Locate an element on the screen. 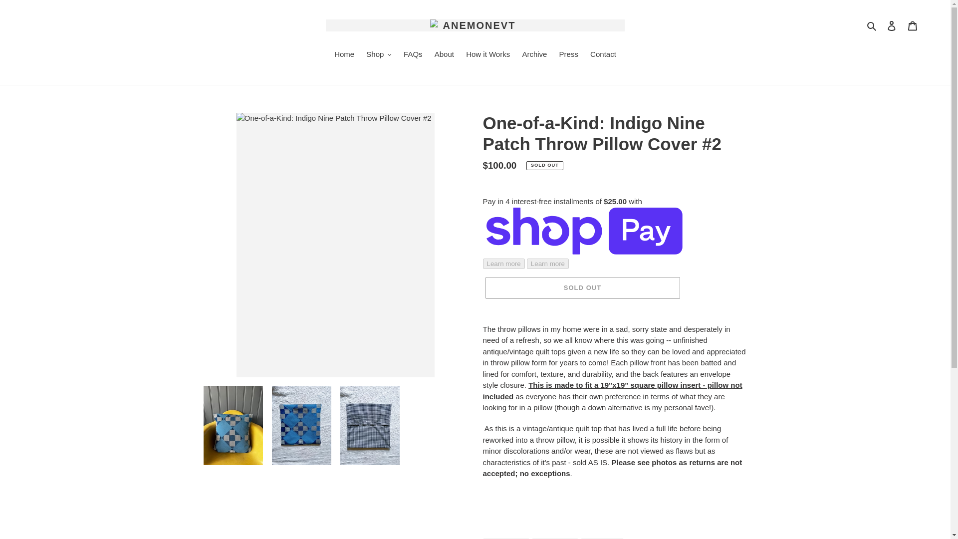 The image size is (958, 539). Archive is located at coordinates (534, 55).